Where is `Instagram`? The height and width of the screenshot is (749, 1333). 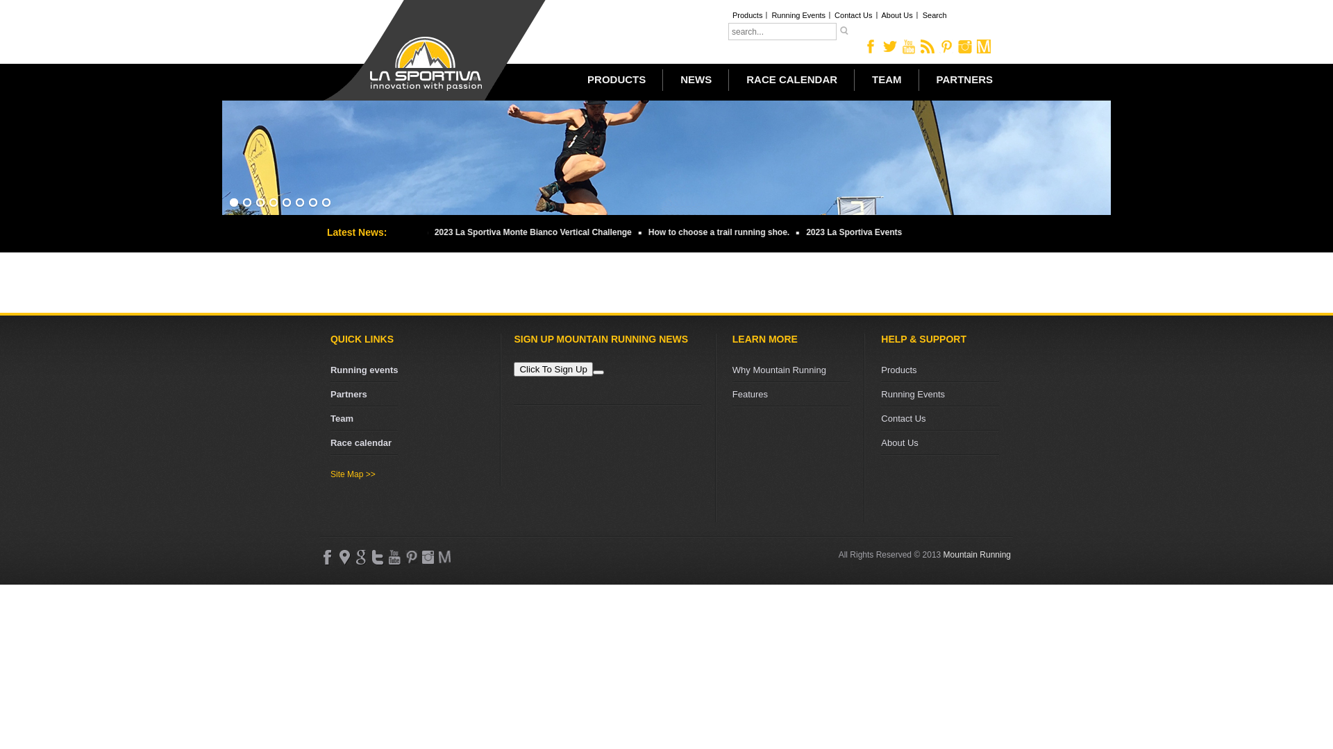 Instagram is located at coordinates (428, 558).